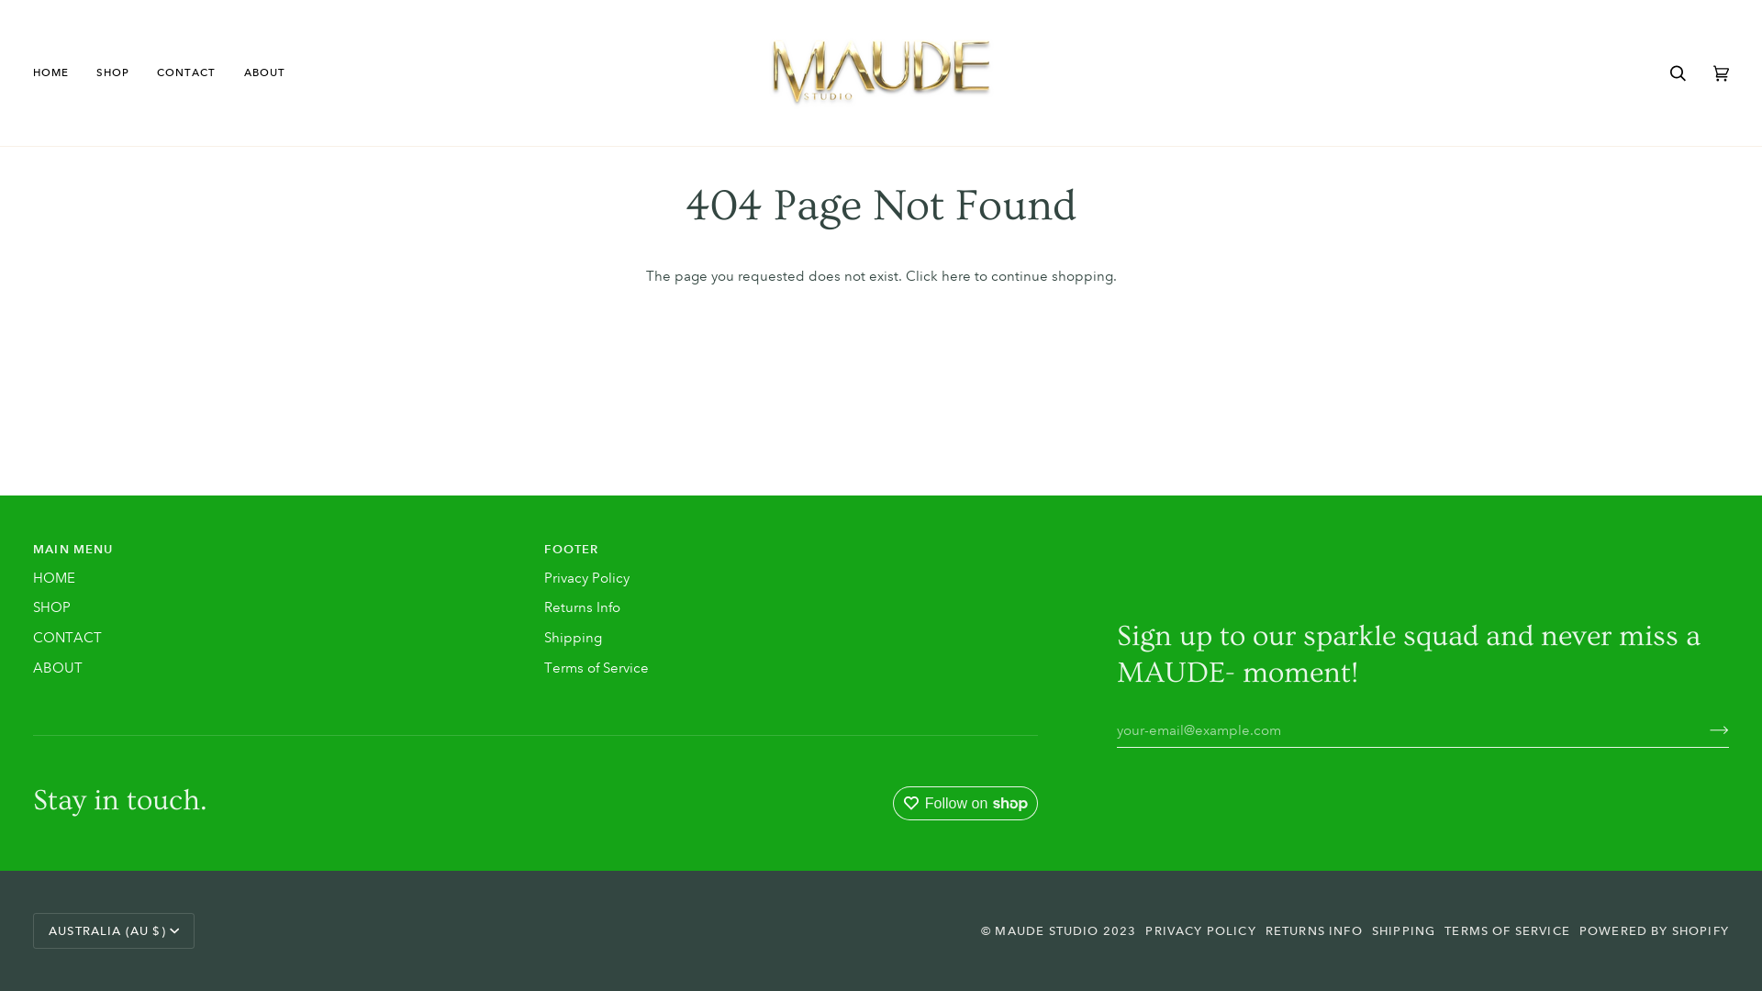 This screenshot has width=1762, height=991. What do you see at coordinates (54, 577) in the screenshot?
I see `HOME` at bounding box center [54, 577].